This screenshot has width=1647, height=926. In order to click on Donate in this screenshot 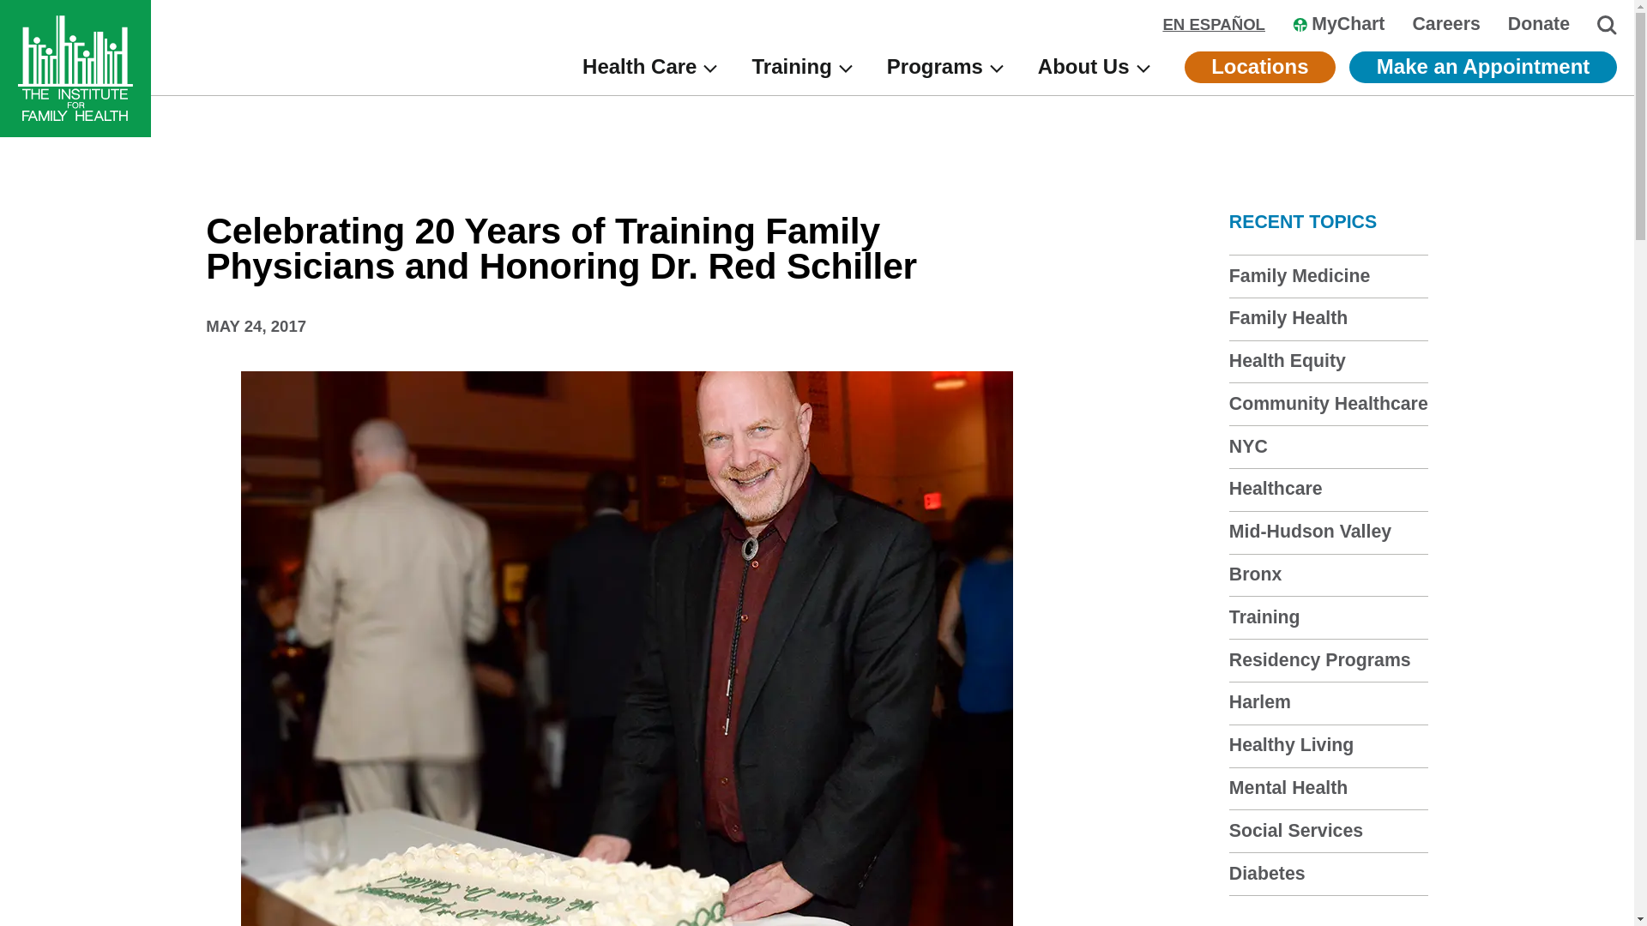, I will do `click(1539, 24)`.